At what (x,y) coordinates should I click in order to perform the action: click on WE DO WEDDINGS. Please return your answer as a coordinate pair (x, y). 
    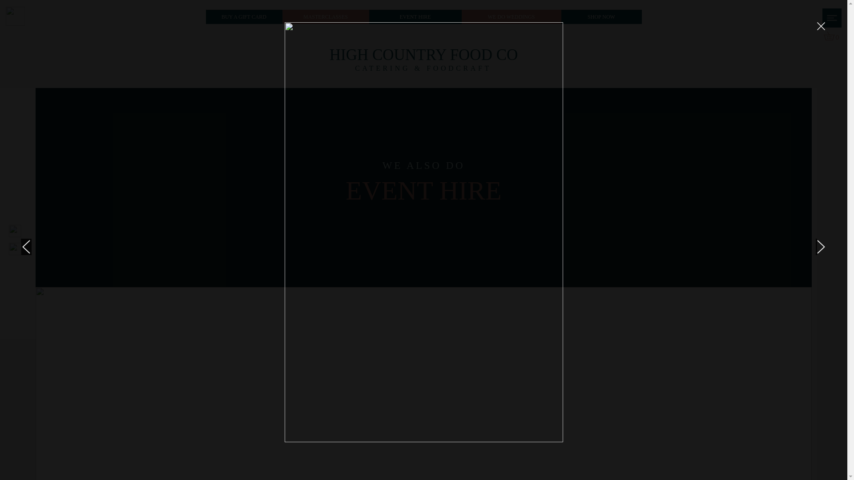
    Looking at the image, I should click on (512, 17).